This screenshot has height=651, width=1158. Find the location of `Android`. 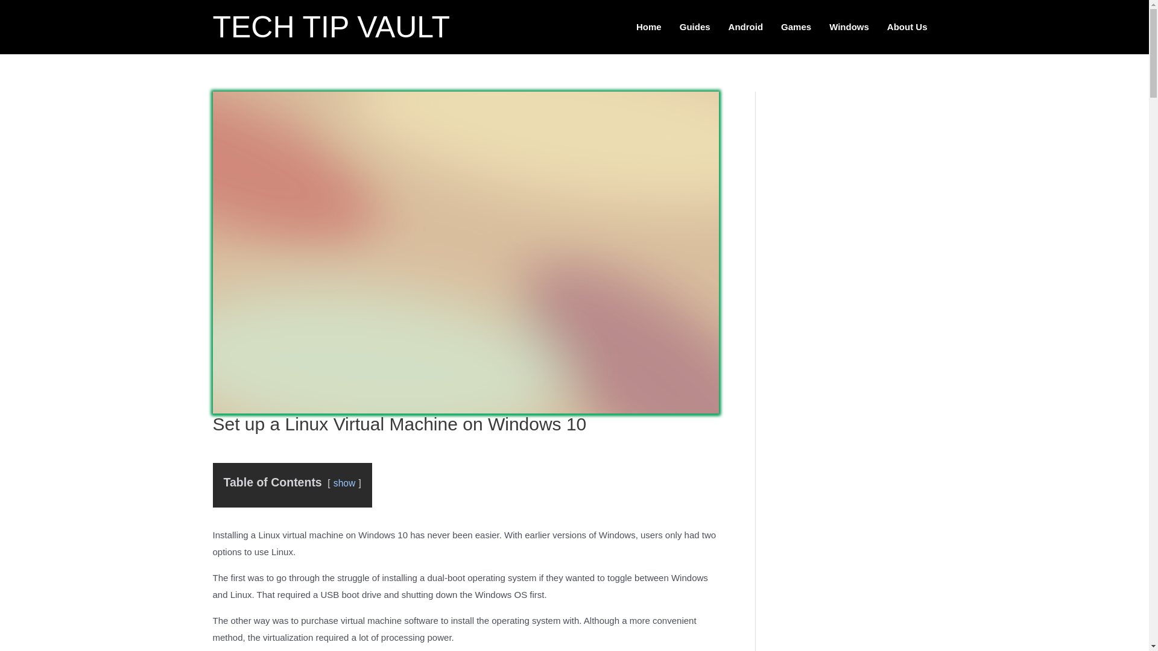

Android is located at coordinates (745, 27).